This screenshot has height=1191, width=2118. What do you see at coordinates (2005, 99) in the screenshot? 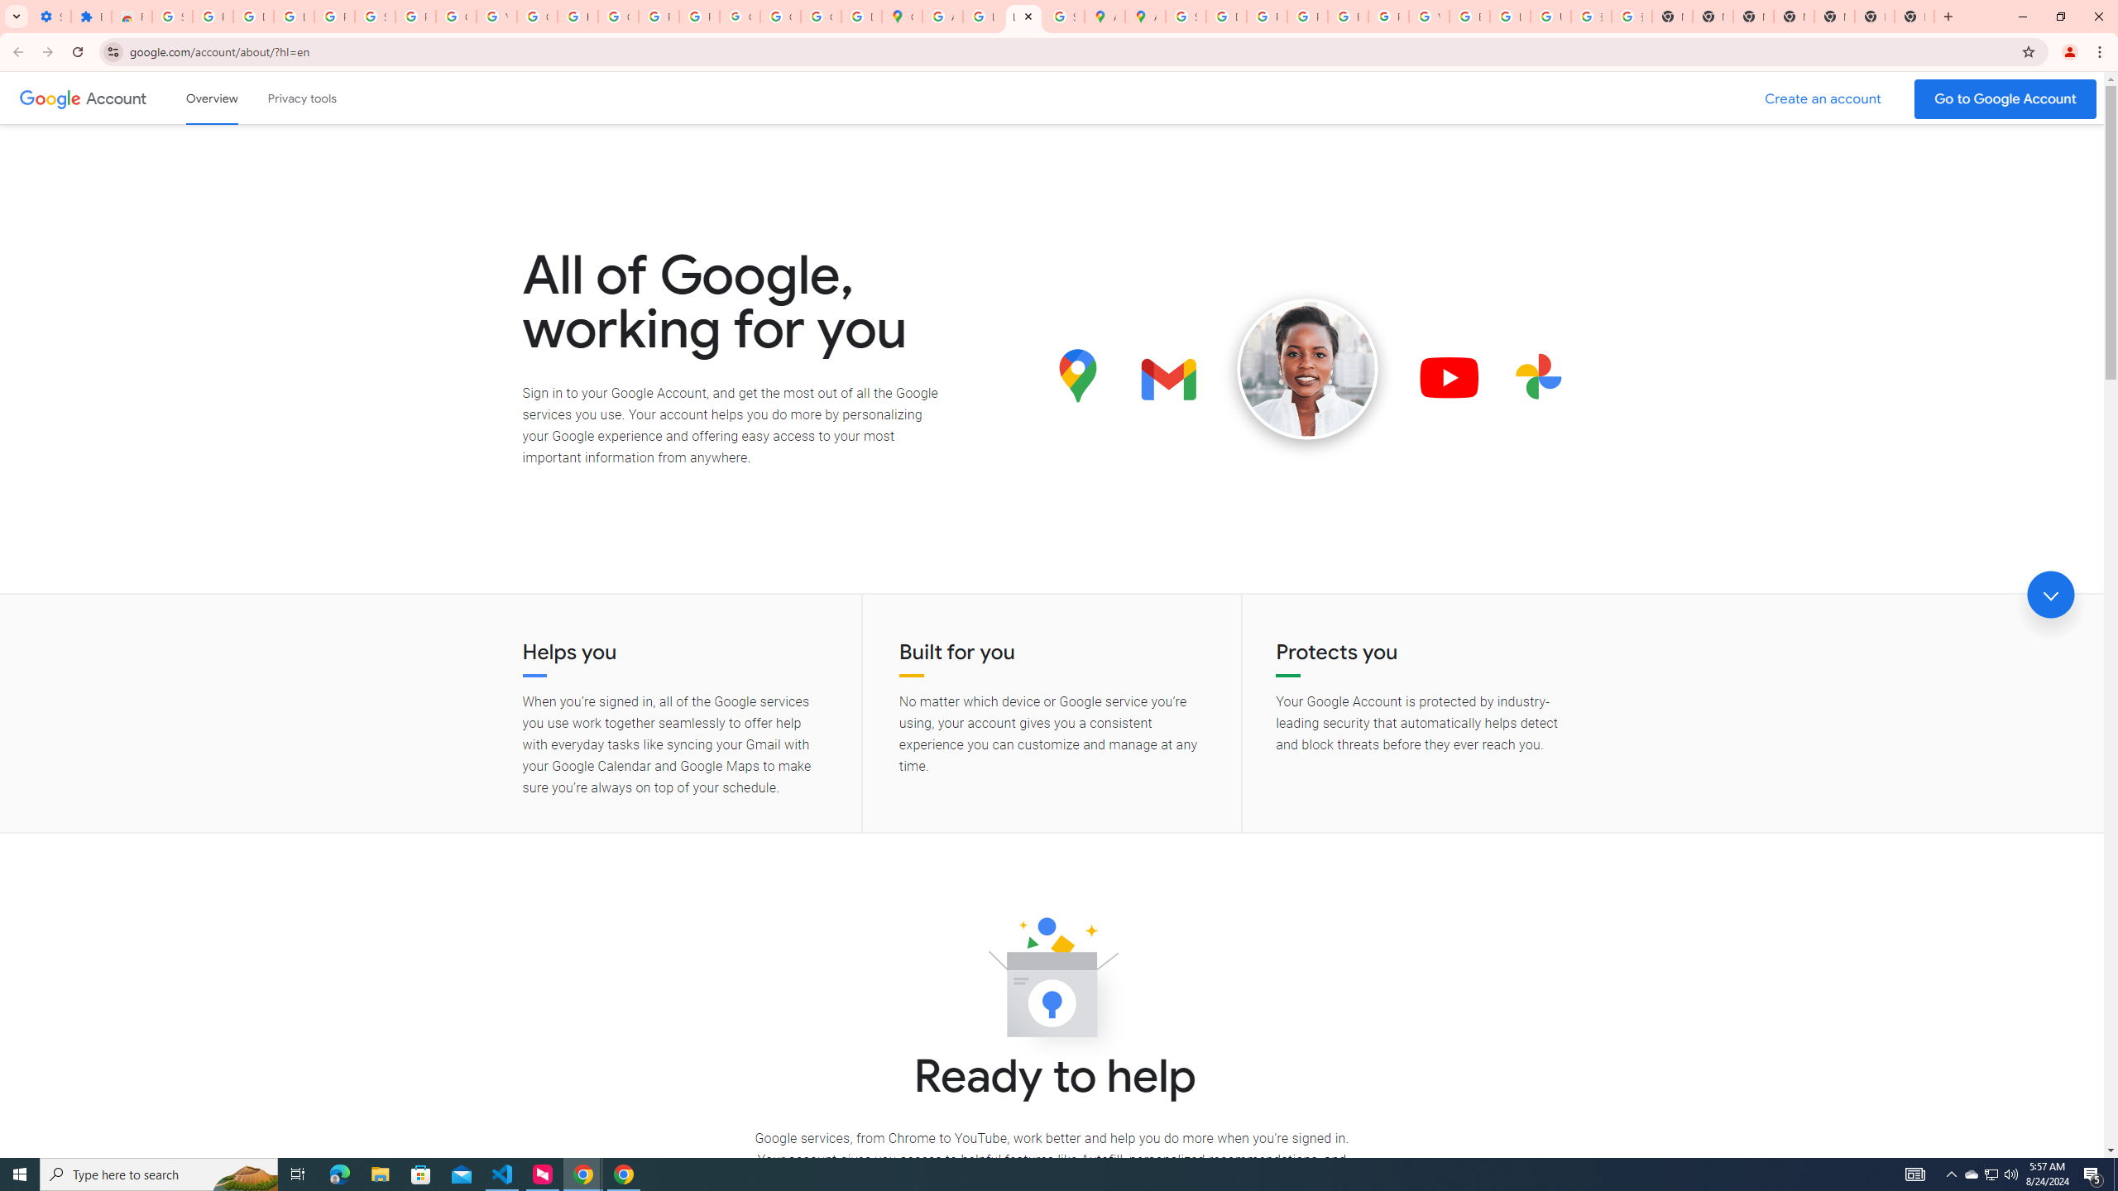
I see `Go to your Google Account` at bounding box center [2005, 99].